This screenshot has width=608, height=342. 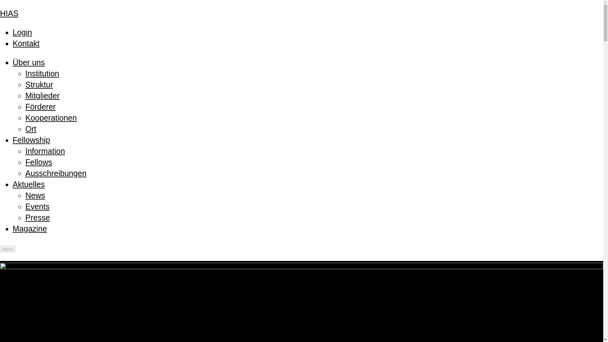 I want to click on Aktuelles, so click(x=28, y=184).